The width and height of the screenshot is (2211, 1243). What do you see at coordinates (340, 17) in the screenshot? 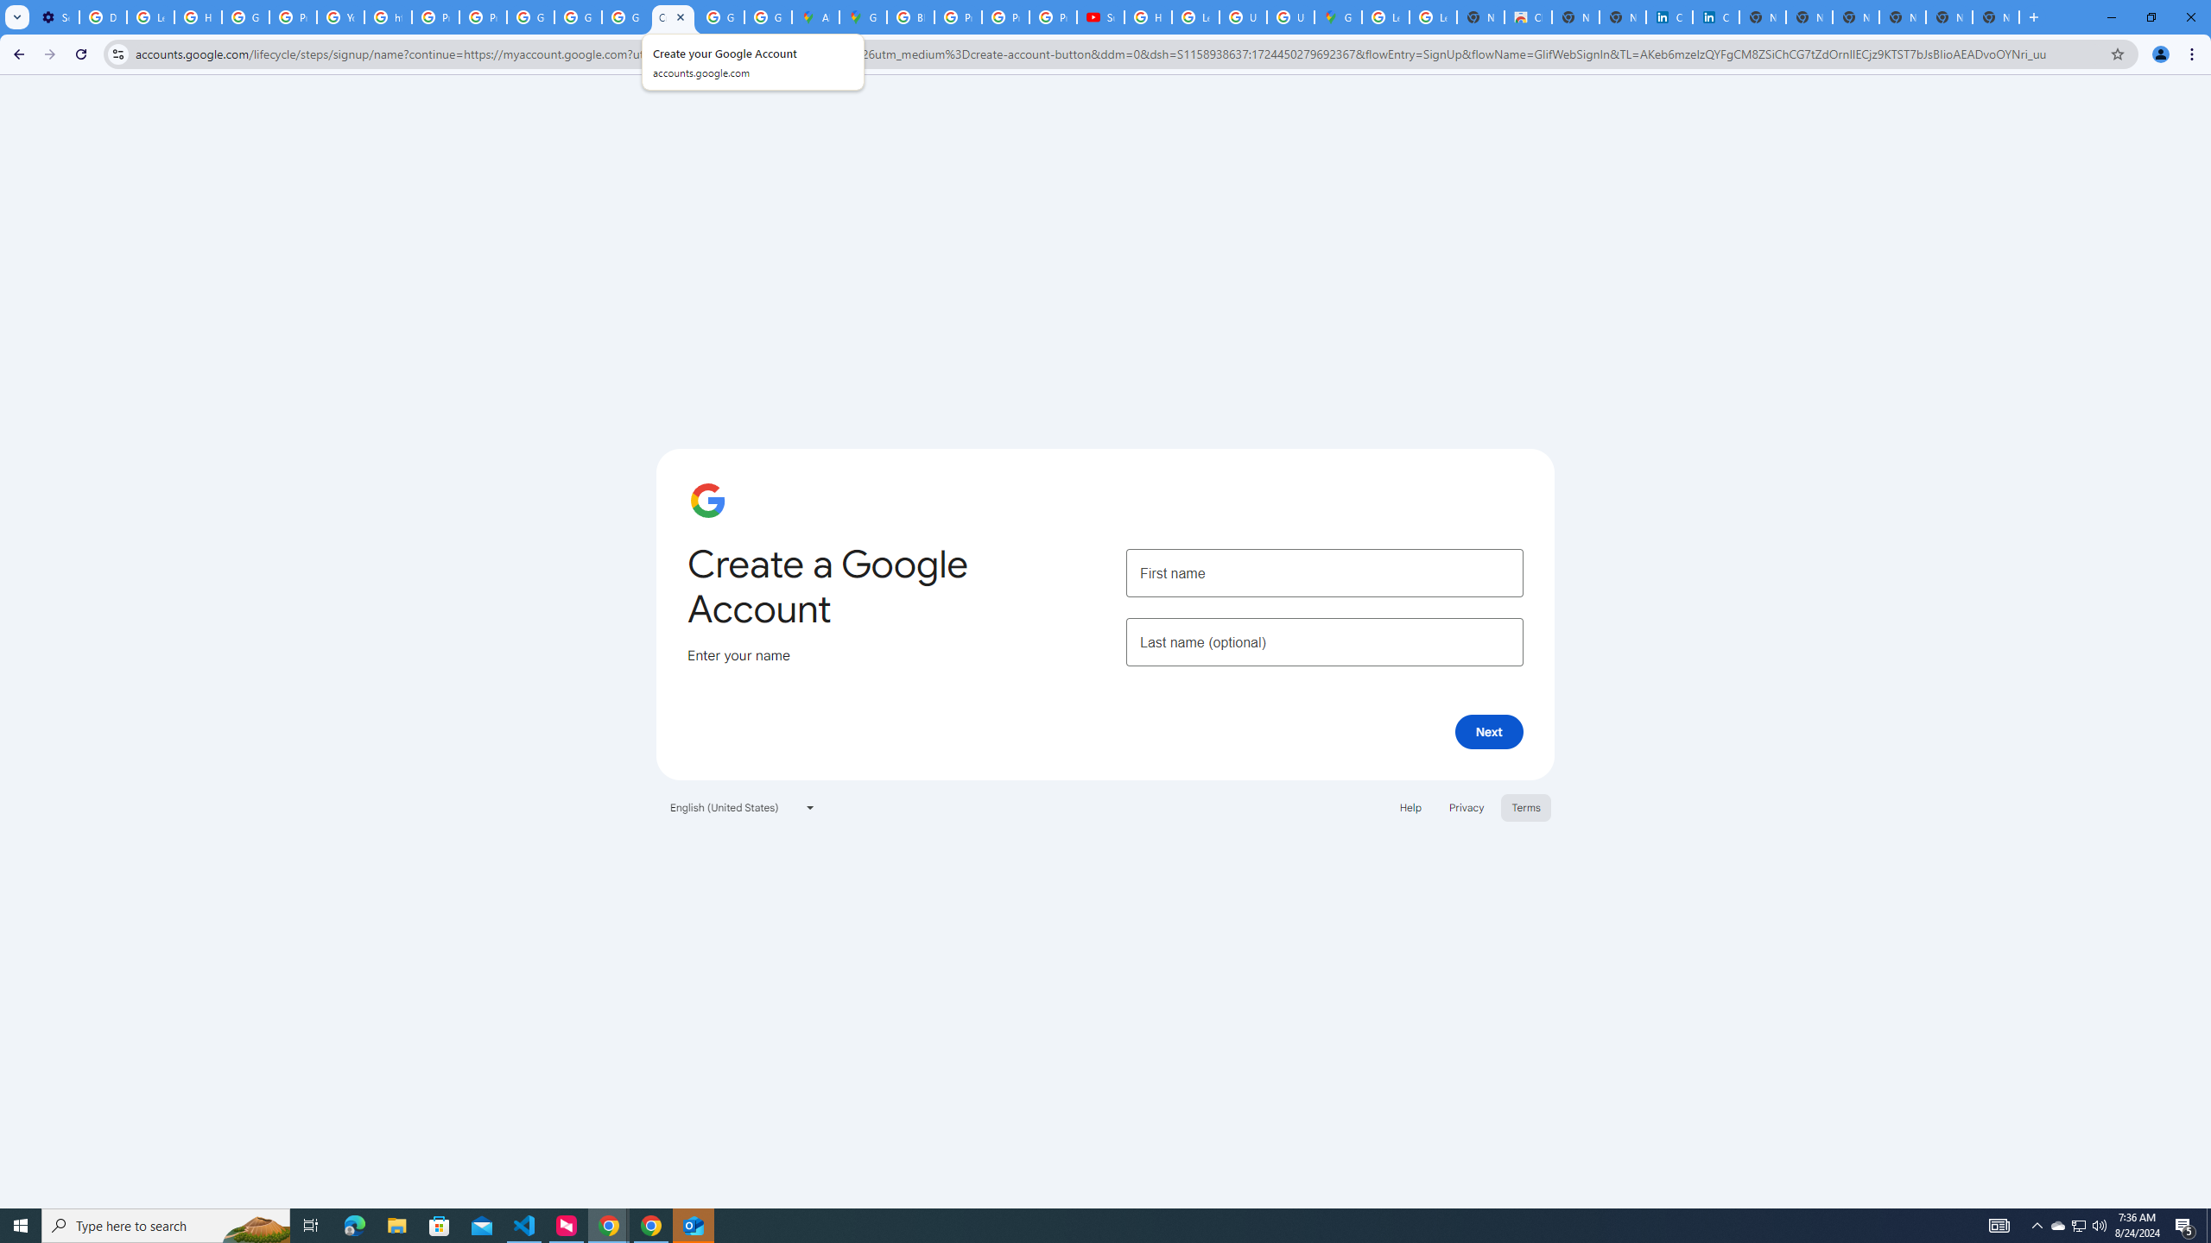
I see `YouTube` at bounding box center [340, 17].